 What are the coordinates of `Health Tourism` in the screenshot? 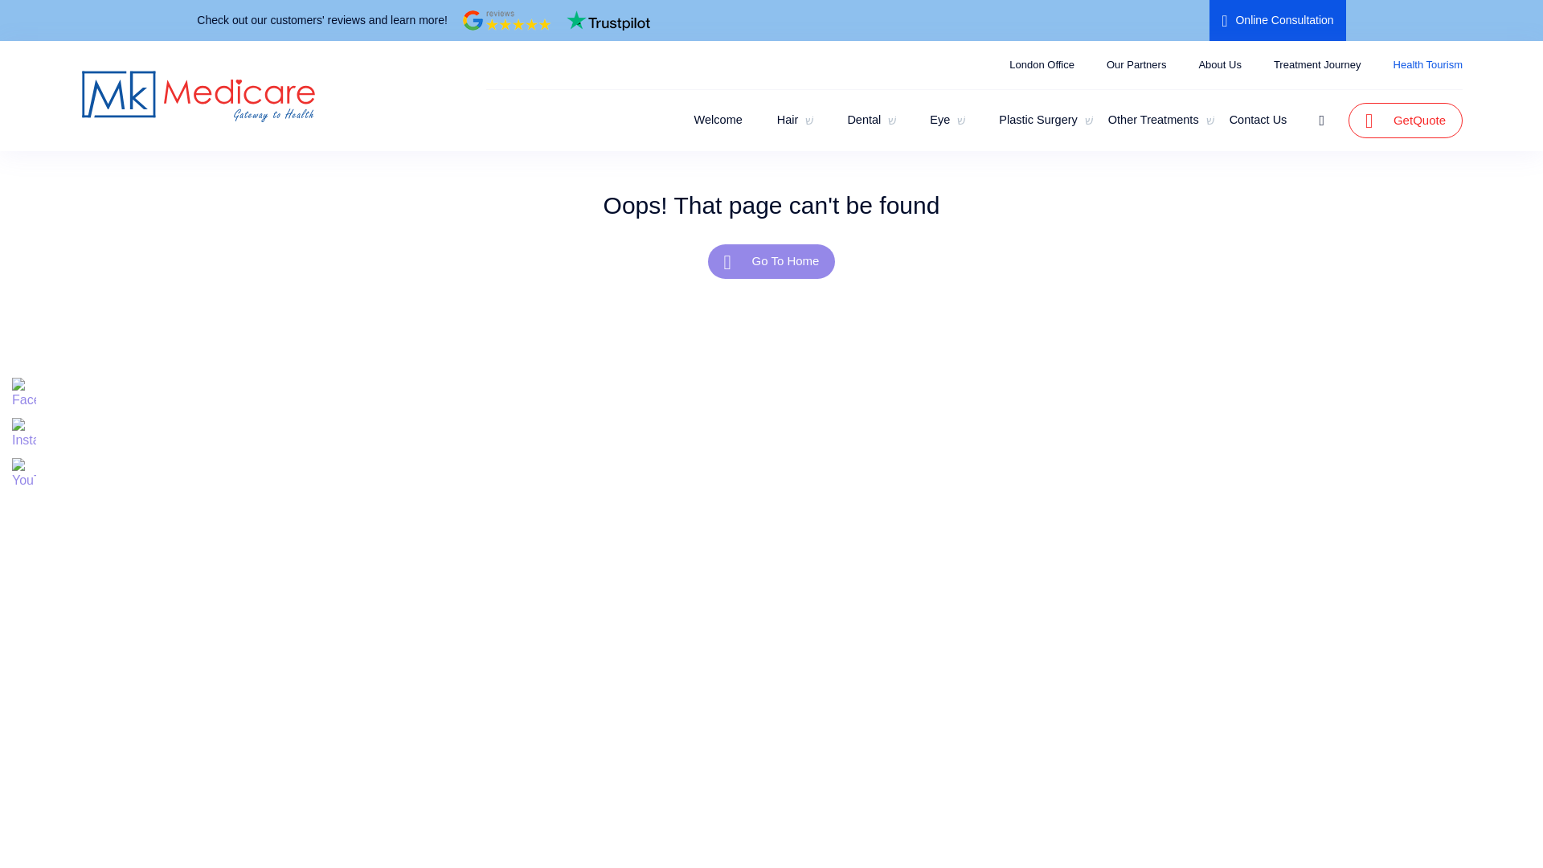 It's located at (1427, 64).